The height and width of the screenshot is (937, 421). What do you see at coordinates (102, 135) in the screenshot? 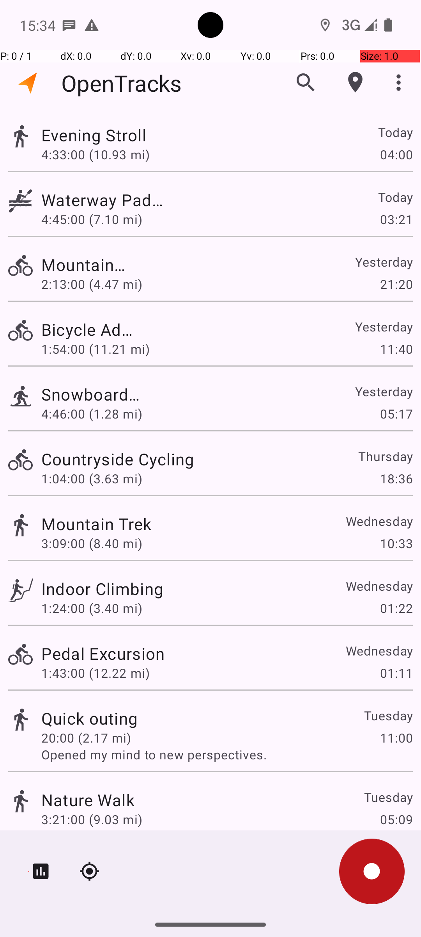
I see `Evening Stroll` at bounding box center [102, 135].